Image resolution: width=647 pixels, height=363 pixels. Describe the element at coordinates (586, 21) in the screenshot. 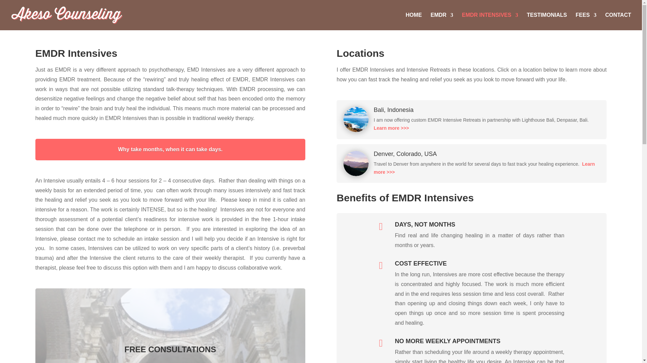

I see `FEES` at that location.